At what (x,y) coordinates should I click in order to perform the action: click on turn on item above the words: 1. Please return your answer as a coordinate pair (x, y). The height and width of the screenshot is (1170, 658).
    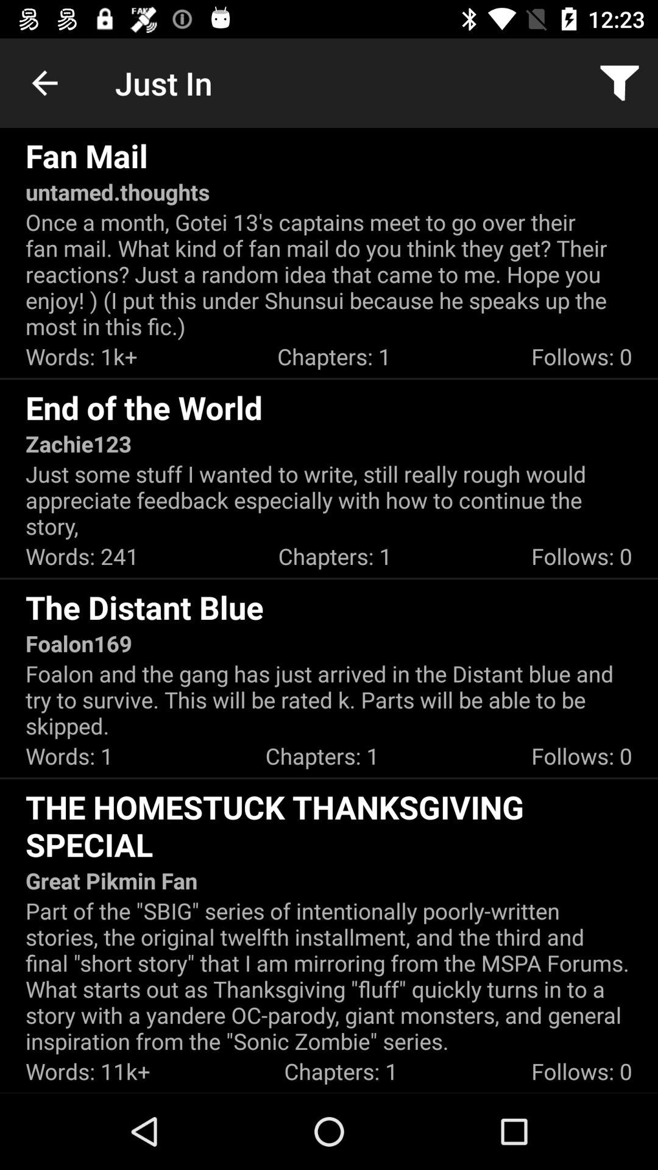
    Looking at the image, I should click on (329, 700).